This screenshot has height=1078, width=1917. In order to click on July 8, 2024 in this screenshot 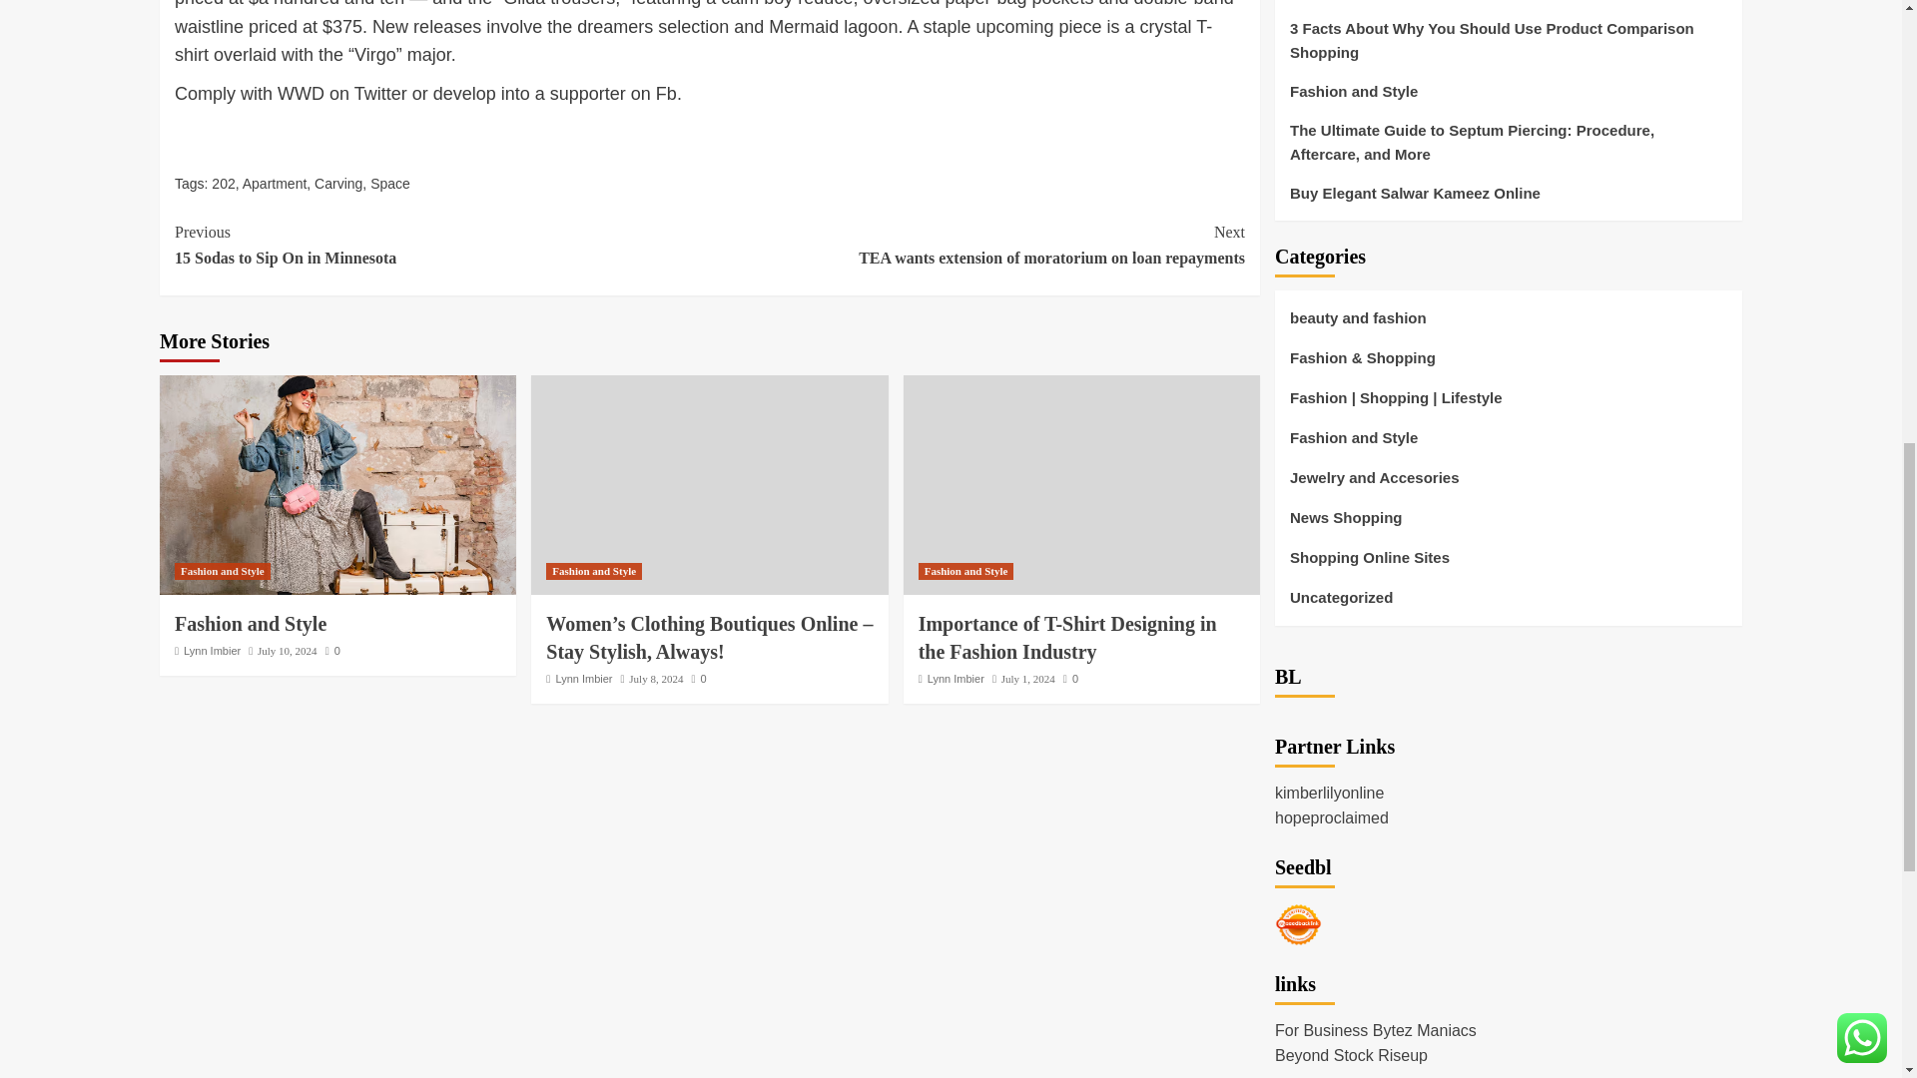, I will do `click(275, 184)`.